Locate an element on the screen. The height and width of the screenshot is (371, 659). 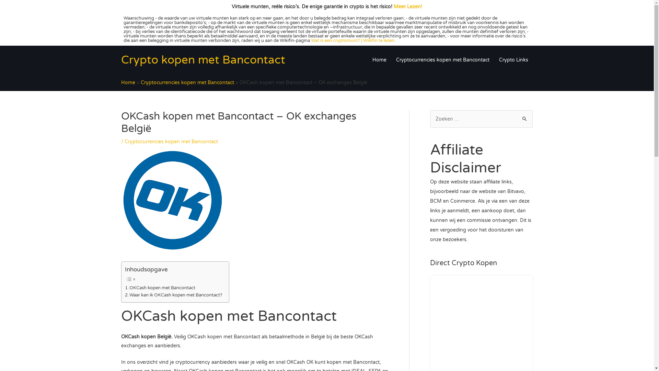
Waar kan ik OKCash kopen met Bancontact? is located at coordinates (174, 295).